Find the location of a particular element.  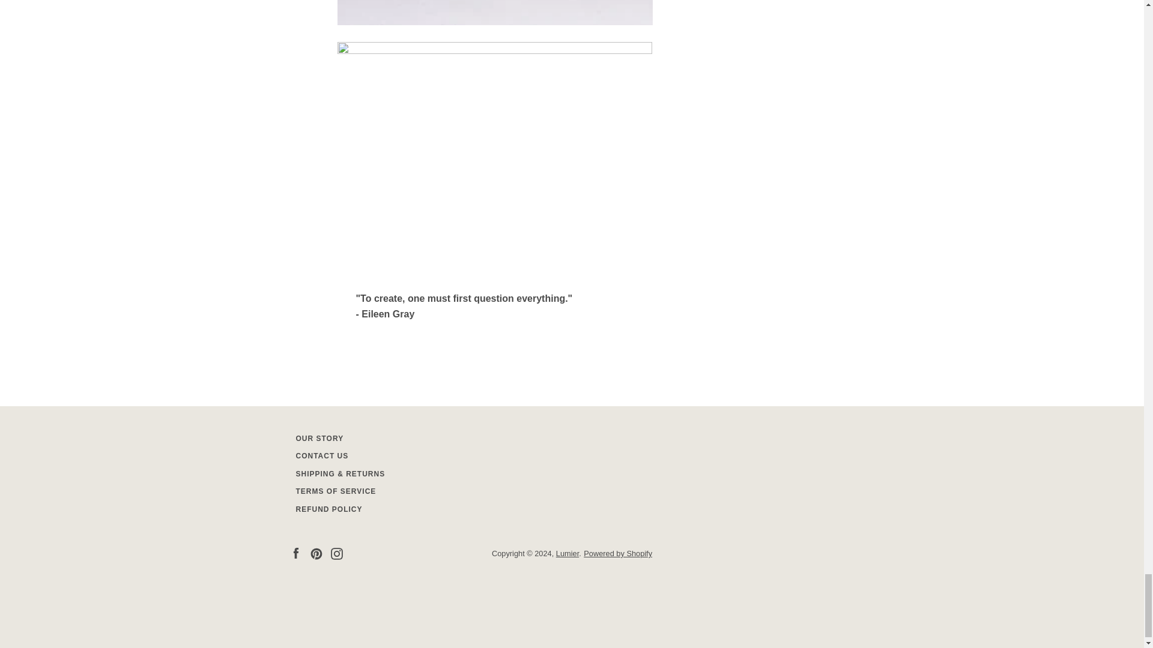

Pinterest is located at coordinates (316, 552).